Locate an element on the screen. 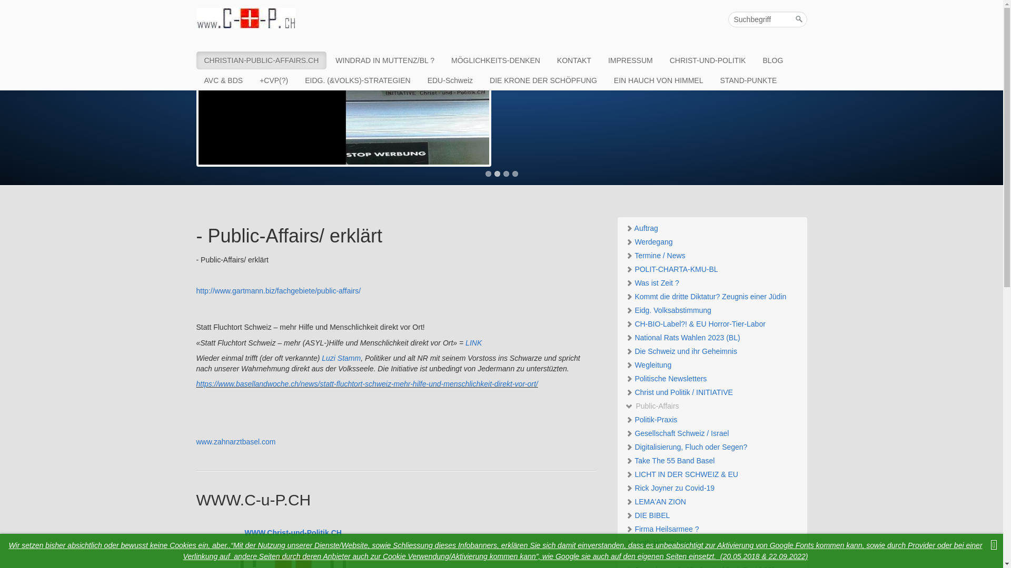 This screenshot has width=1011, height=568.   Firma Heilsarmee ? is located at coordinates (712, 529).